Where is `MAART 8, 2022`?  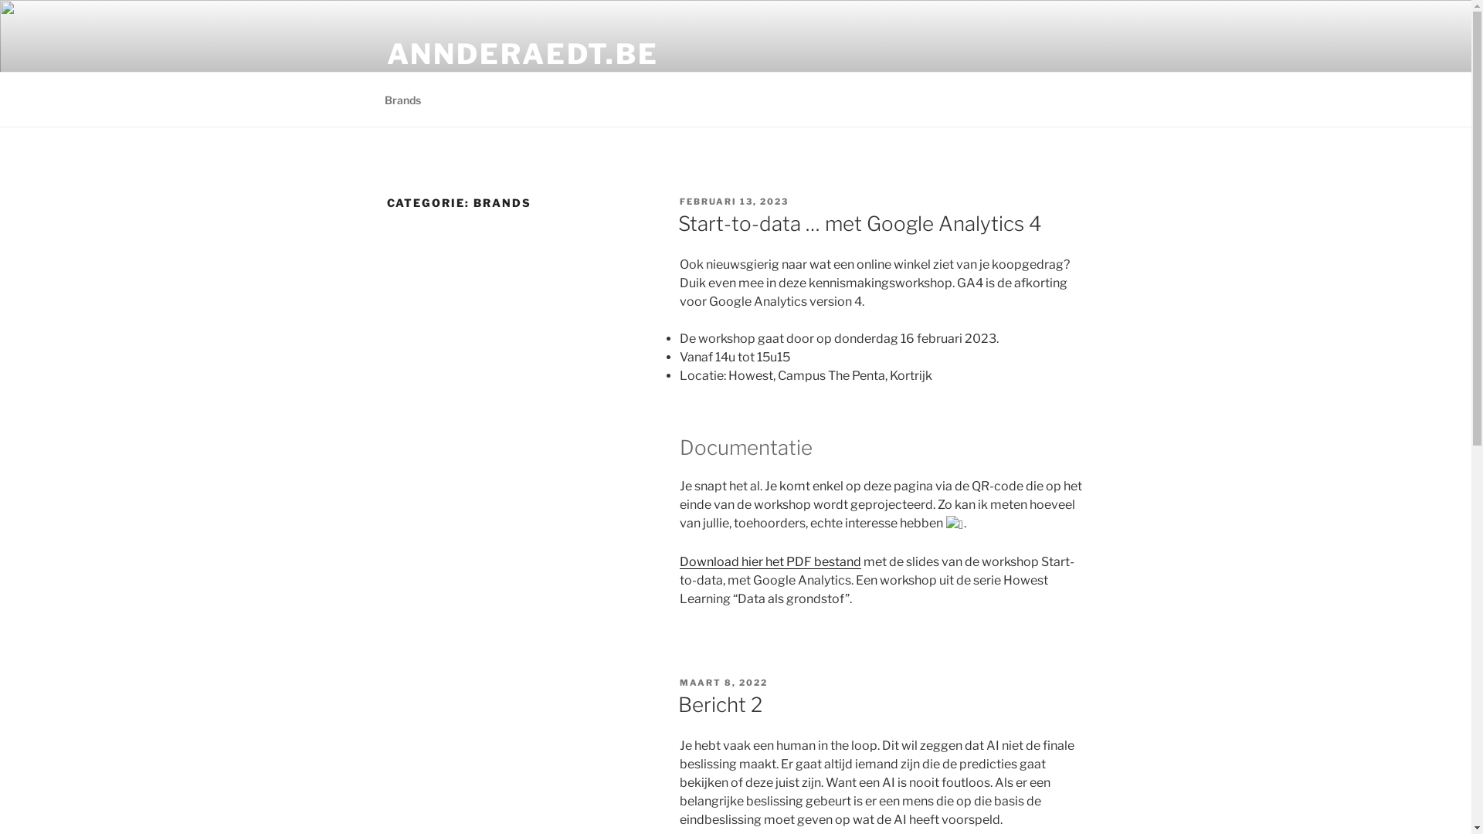
MAART 8, 2022 is located at coordinates (724, 683).